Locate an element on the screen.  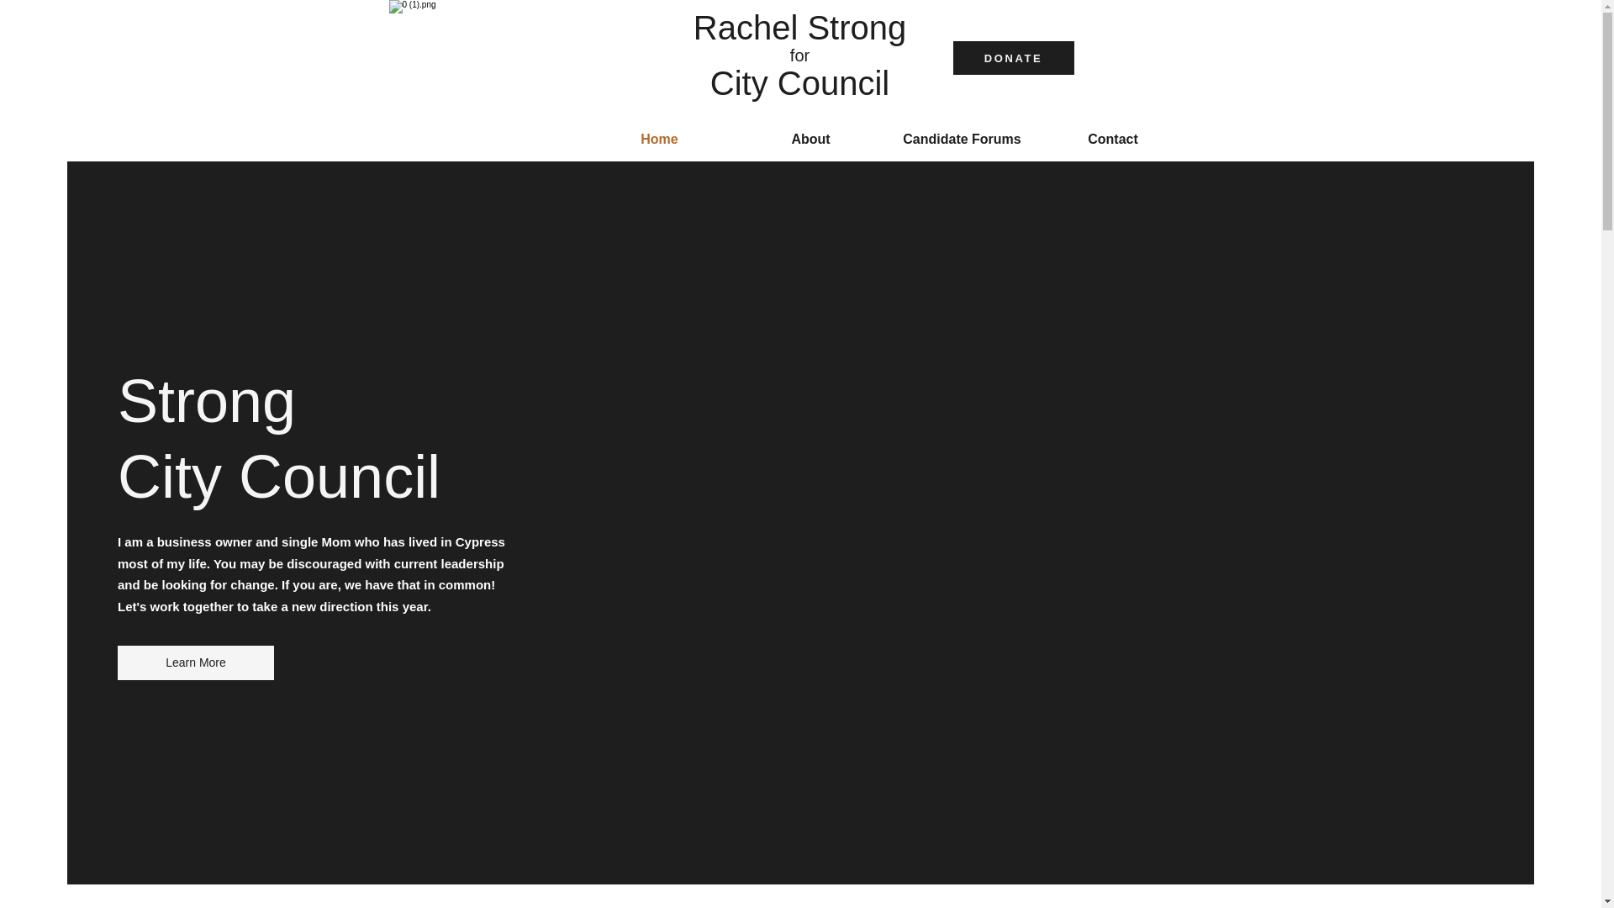
DONATE is located at coordinates (1014, 57).